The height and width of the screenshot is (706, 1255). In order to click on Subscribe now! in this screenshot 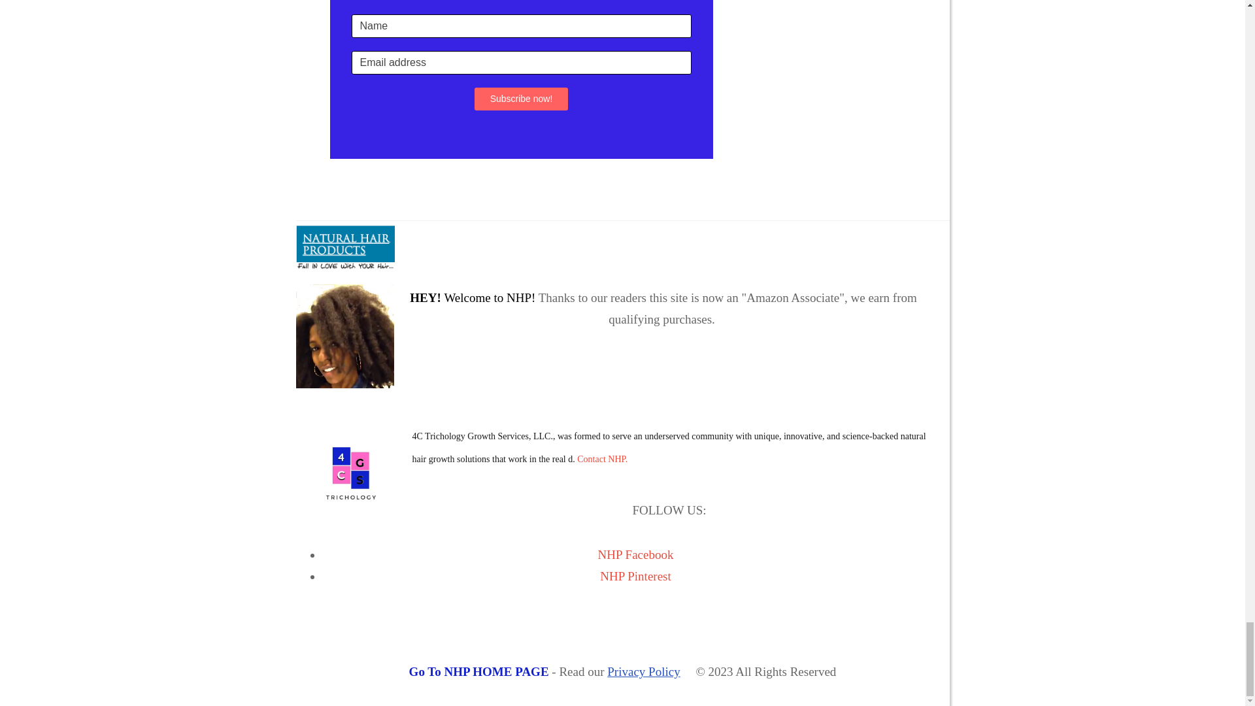, I will do `click(521, 98)`.